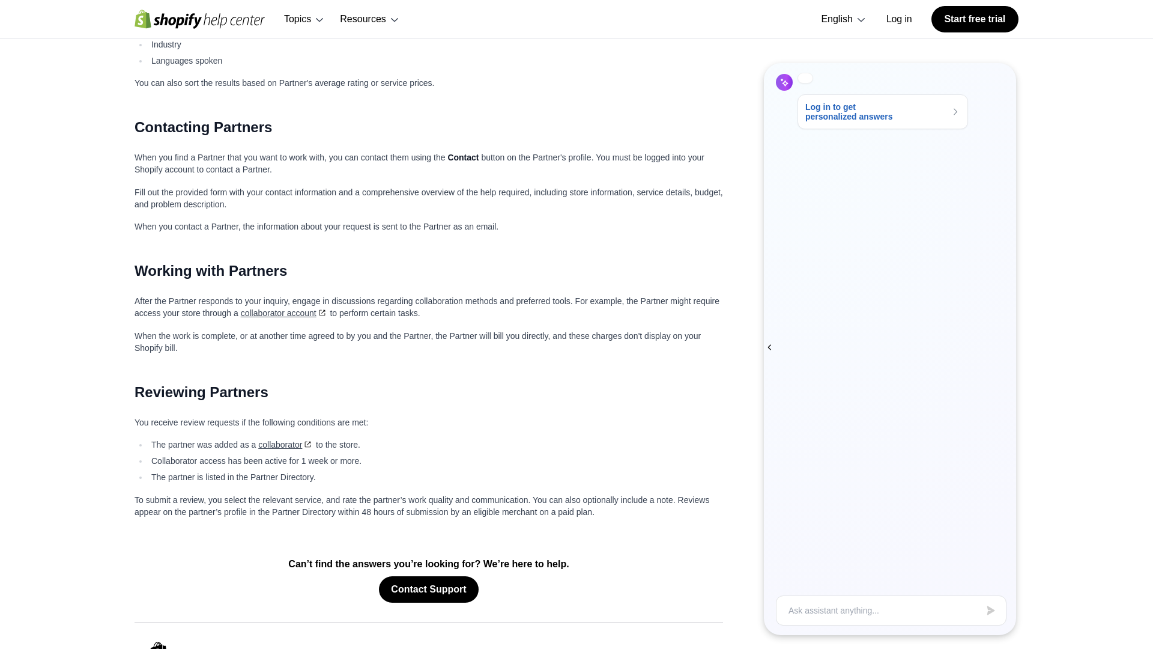 Image resolution: width=1153 pixels, height=649 pixels. I want to click on collaborator, so click(286, 445).